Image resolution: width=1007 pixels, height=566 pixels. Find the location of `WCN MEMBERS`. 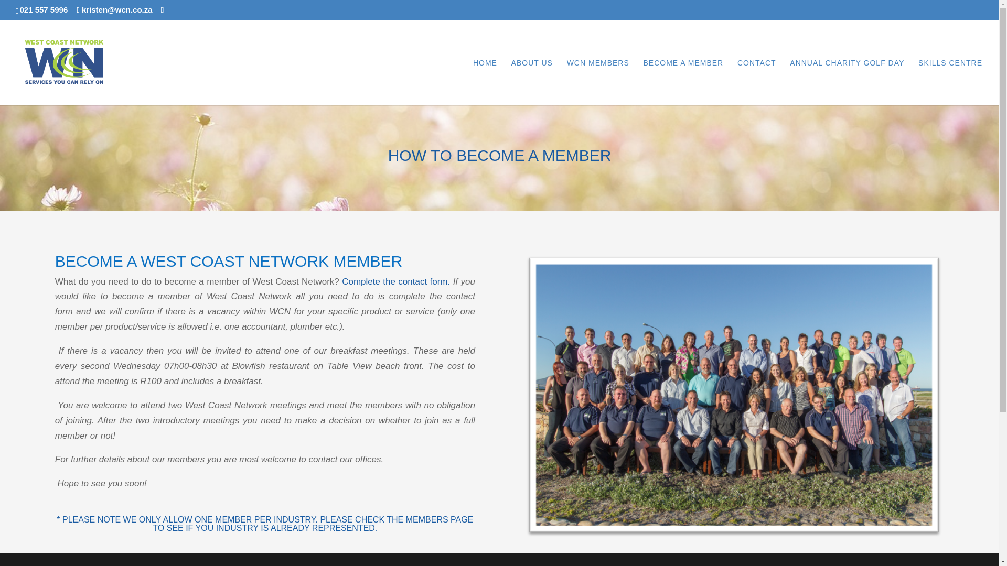

WCN MEMBERS is located at coordinates (598, 82).